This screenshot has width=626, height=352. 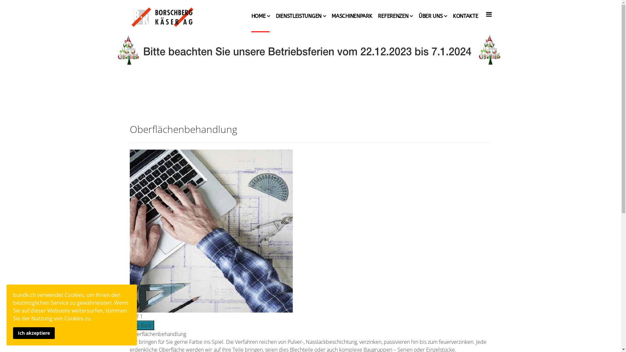 I want to click on DIENSTLEISTUNGEN, so click(x=301, y=16).